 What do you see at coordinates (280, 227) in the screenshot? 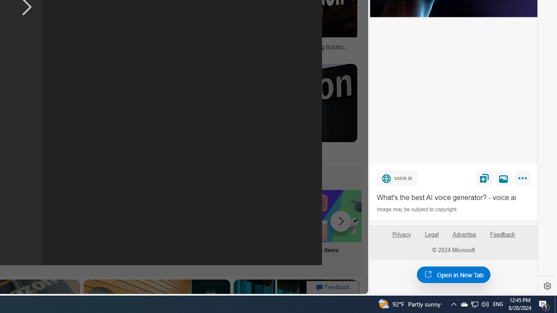
I see `Visa Card Login` at bounding box center [280, 227].